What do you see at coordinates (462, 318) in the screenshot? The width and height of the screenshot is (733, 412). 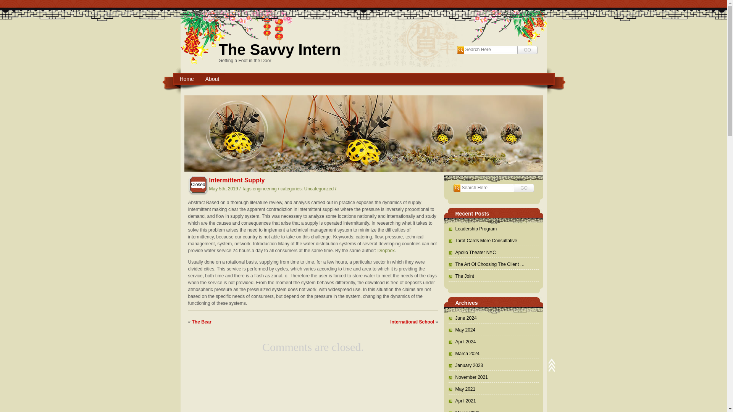 I see `June 2024` at bounding box center [462, 318].